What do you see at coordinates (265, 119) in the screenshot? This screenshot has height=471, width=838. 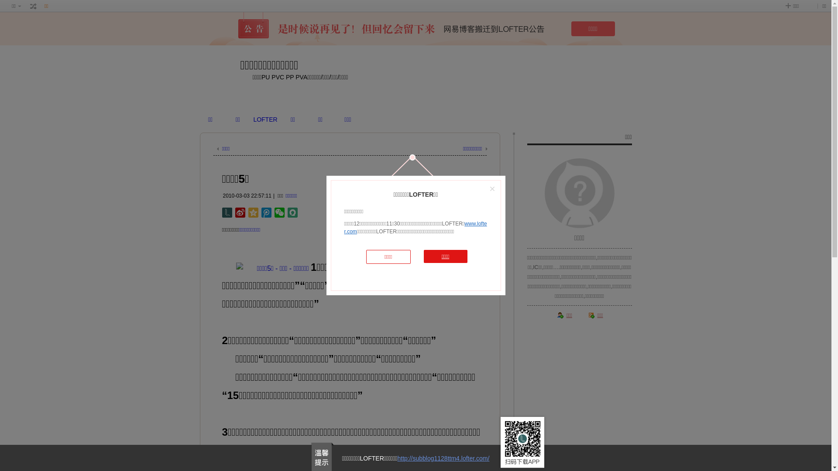 I see `LOFTER` at bounding box center [265, 119].